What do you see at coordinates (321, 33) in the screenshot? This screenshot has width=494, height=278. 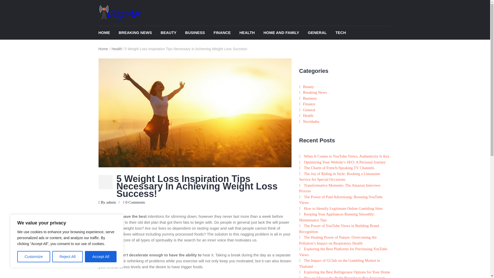 I see `GENERAL` at bounding box center [321, 33].